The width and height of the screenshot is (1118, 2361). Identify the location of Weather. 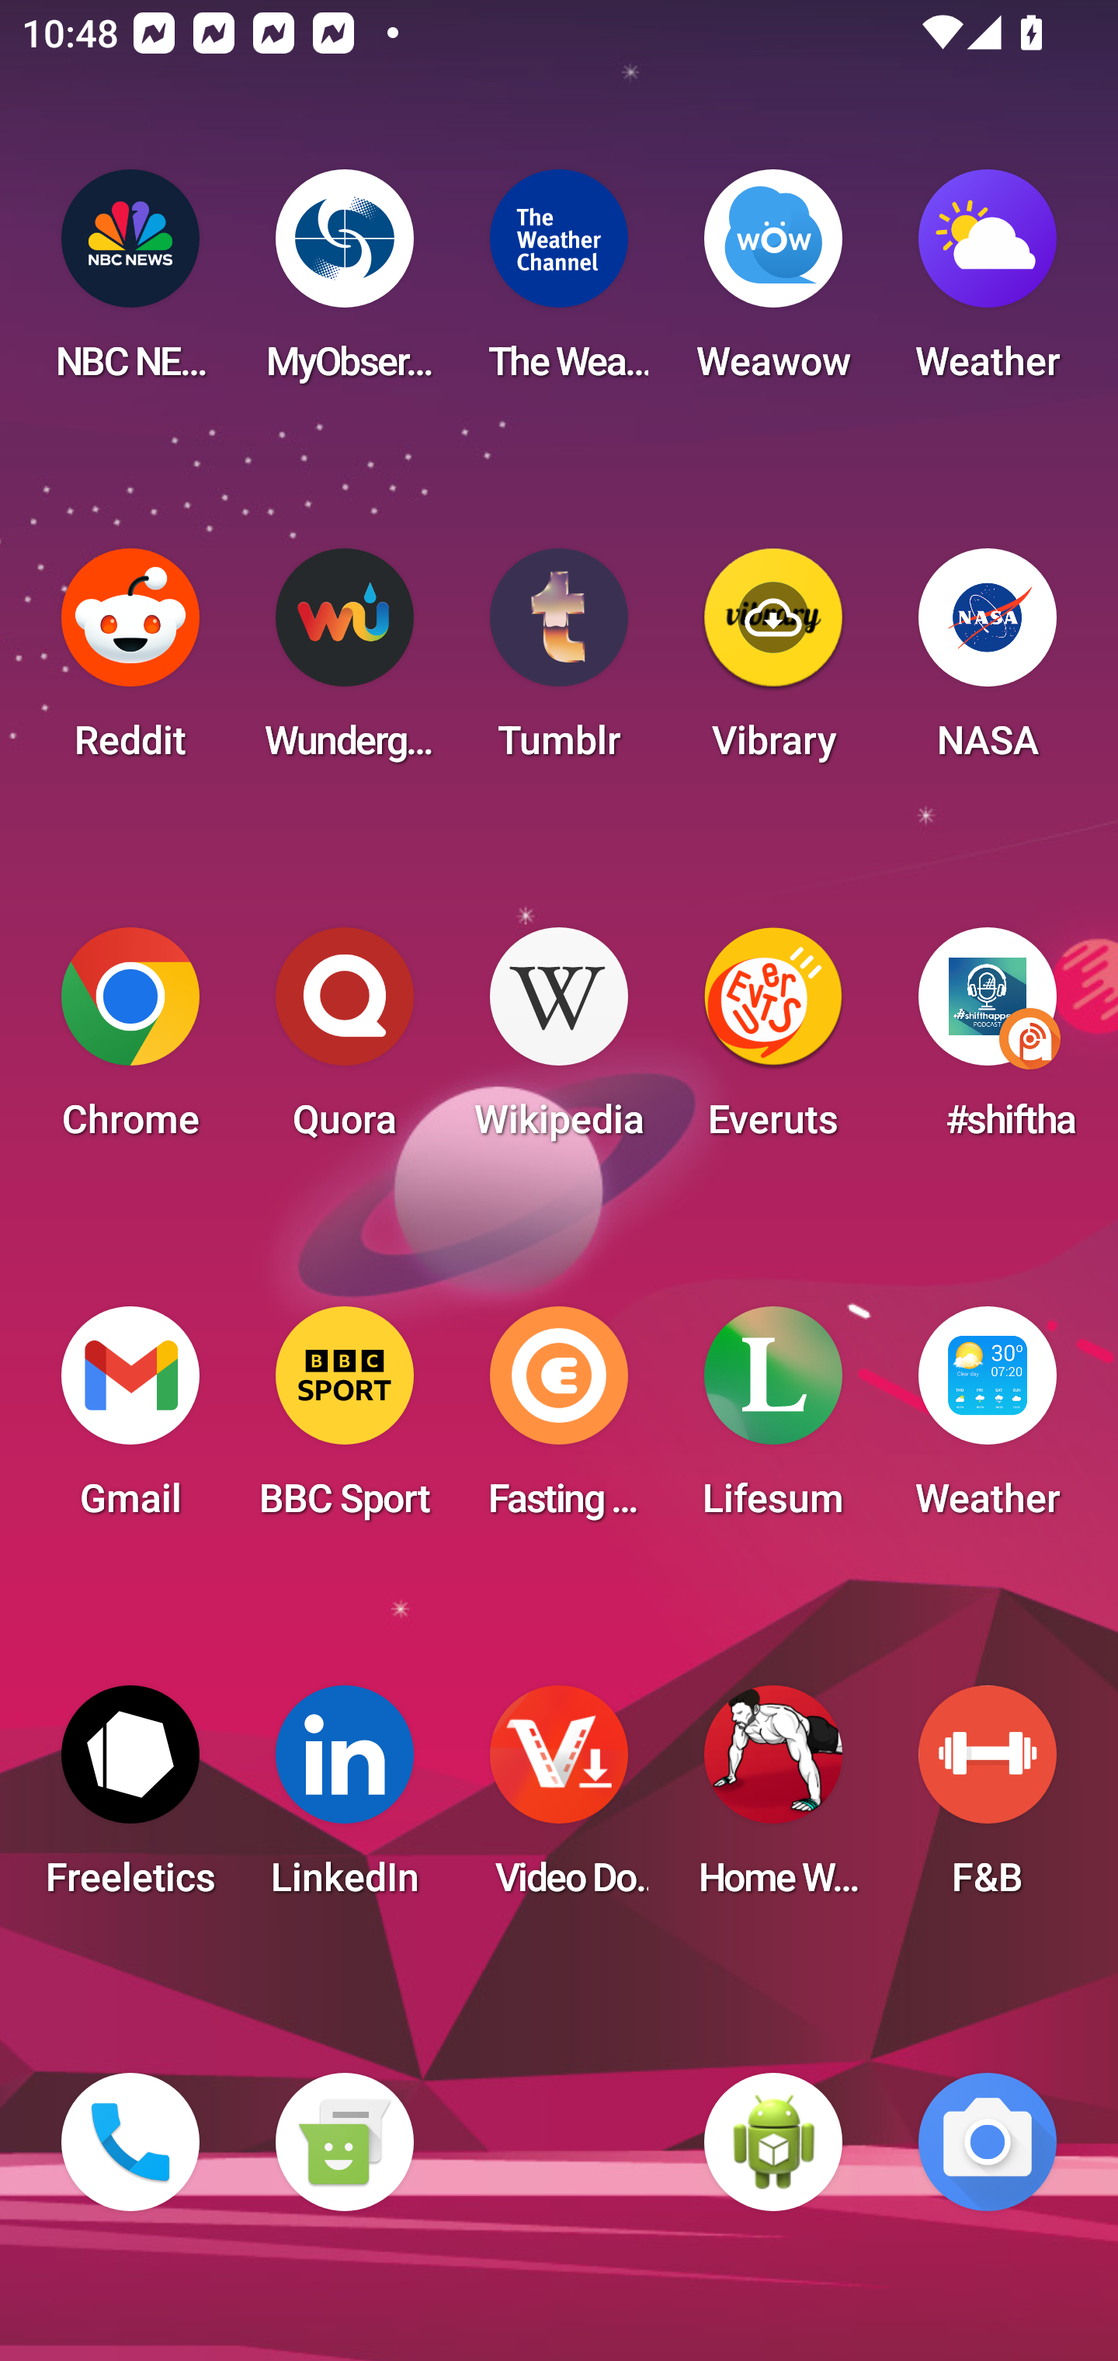
(988, 284).